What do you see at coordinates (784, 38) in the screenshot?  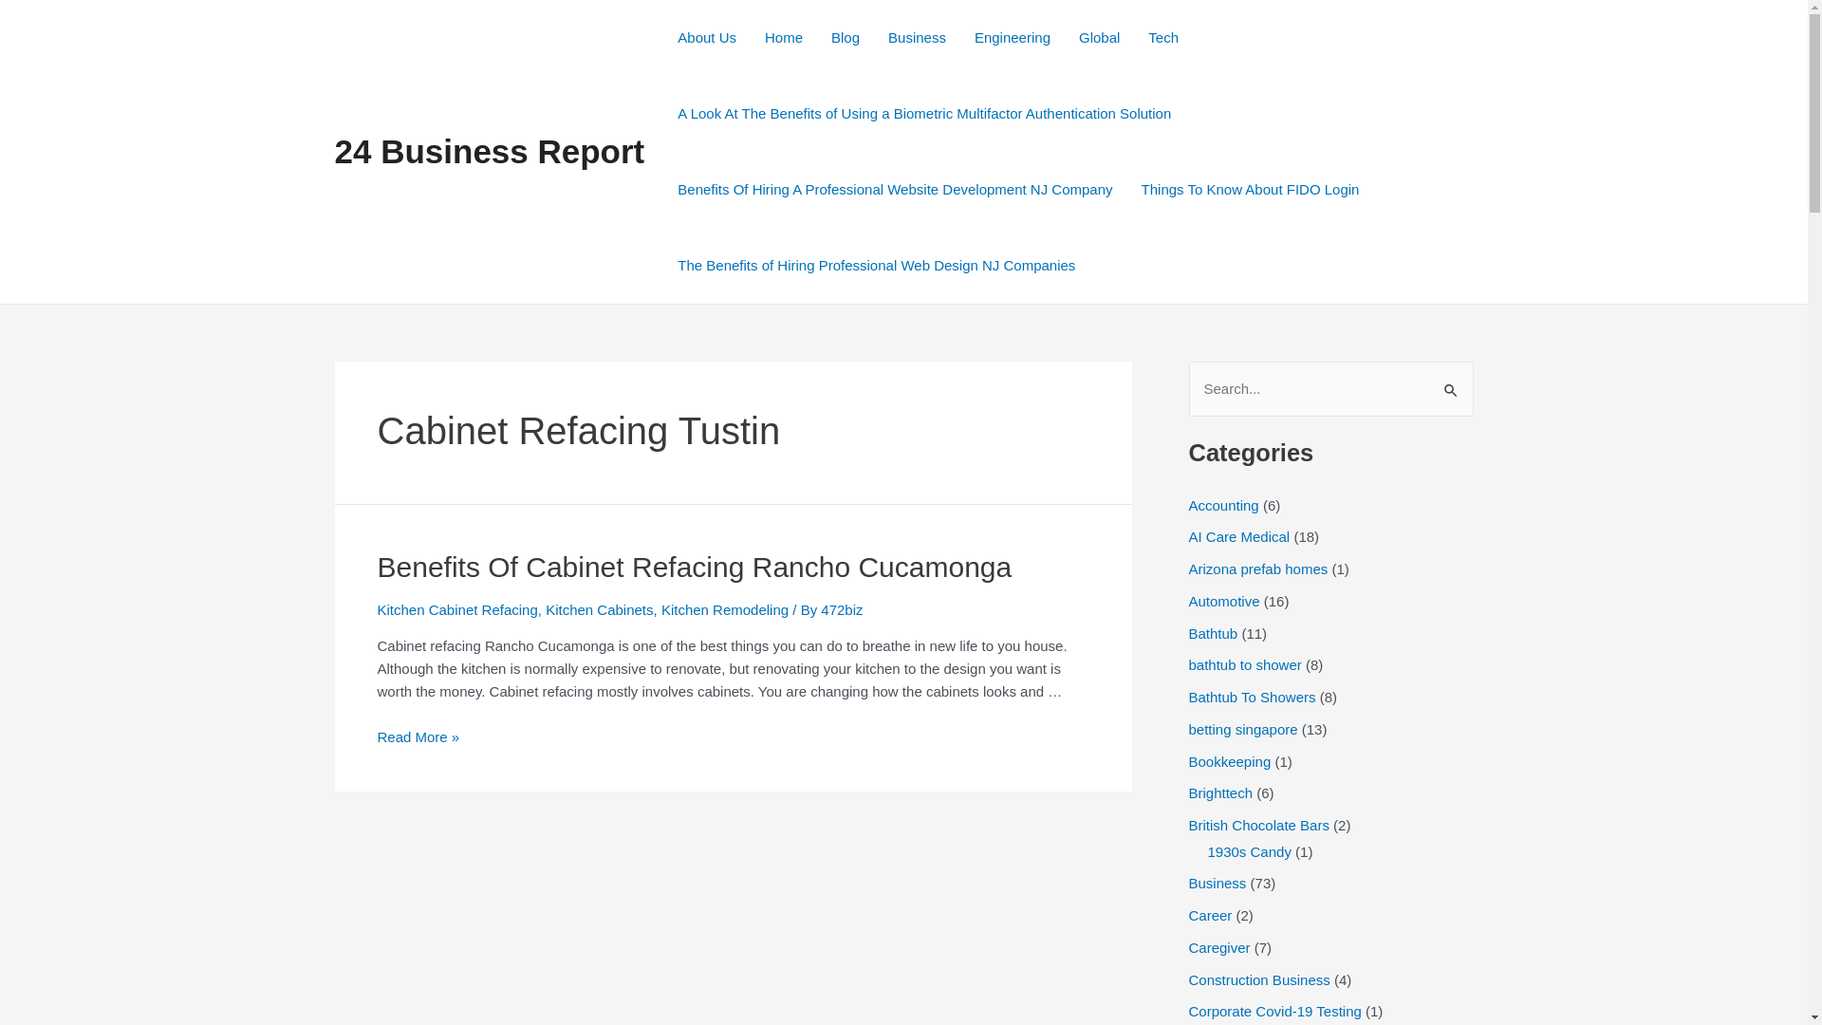 I see `Home` at bounding box center [784, 38].